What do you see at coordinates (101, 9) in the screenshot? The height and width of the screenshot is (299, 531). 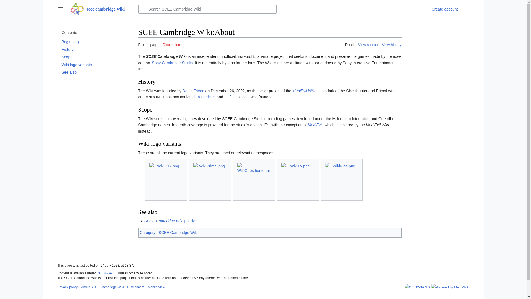 I see `scee cambridge wiki` at bounding box center [101, 9].